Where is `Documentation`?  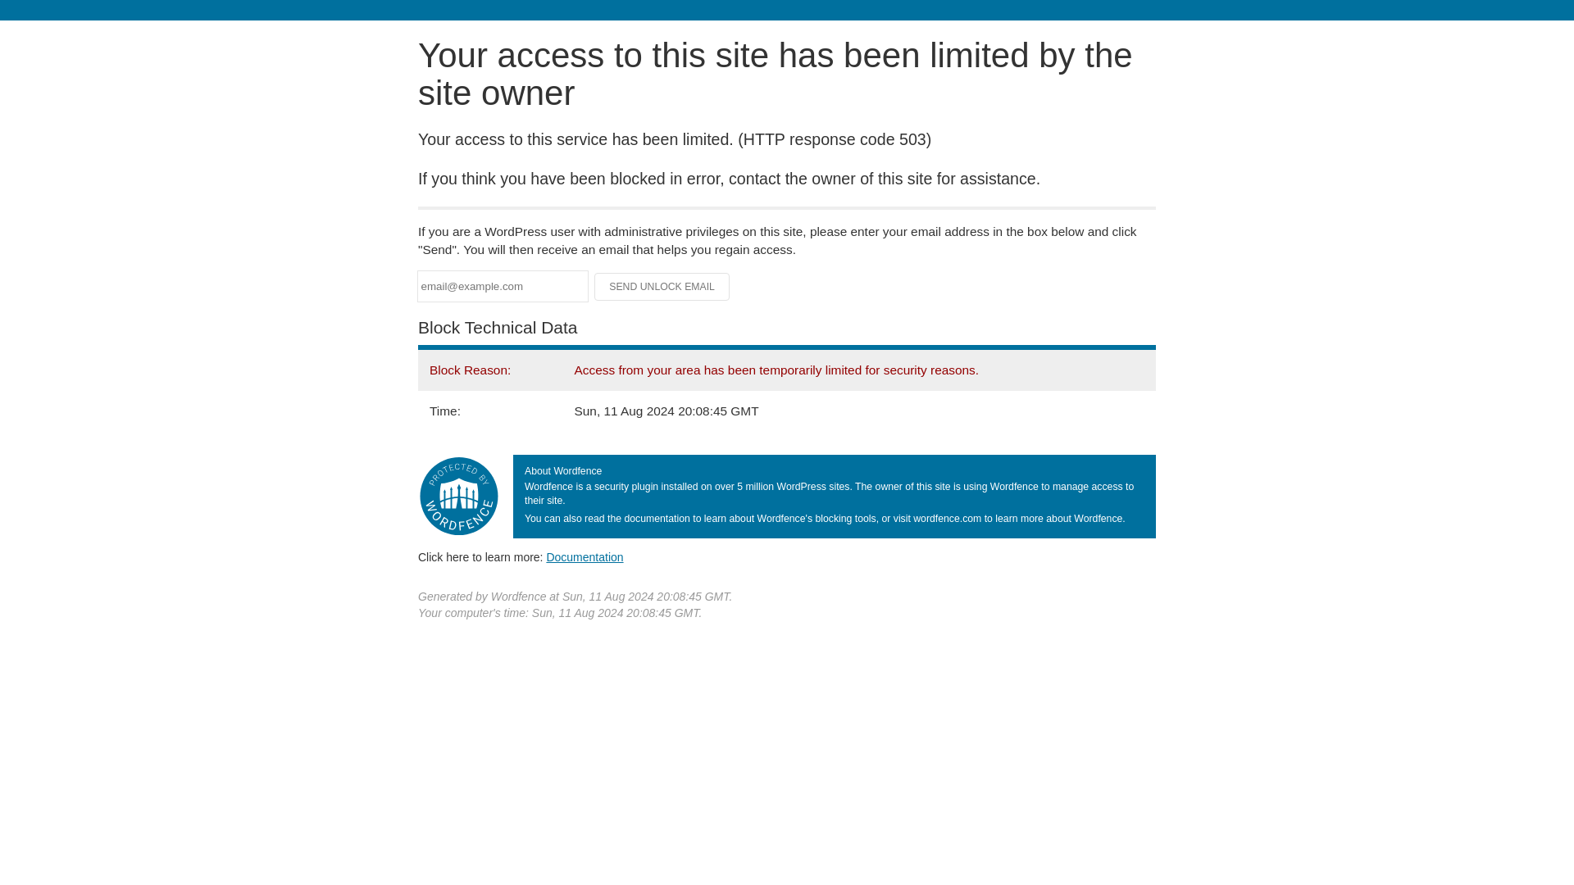 Documentation is located at coordinates (585, 556).